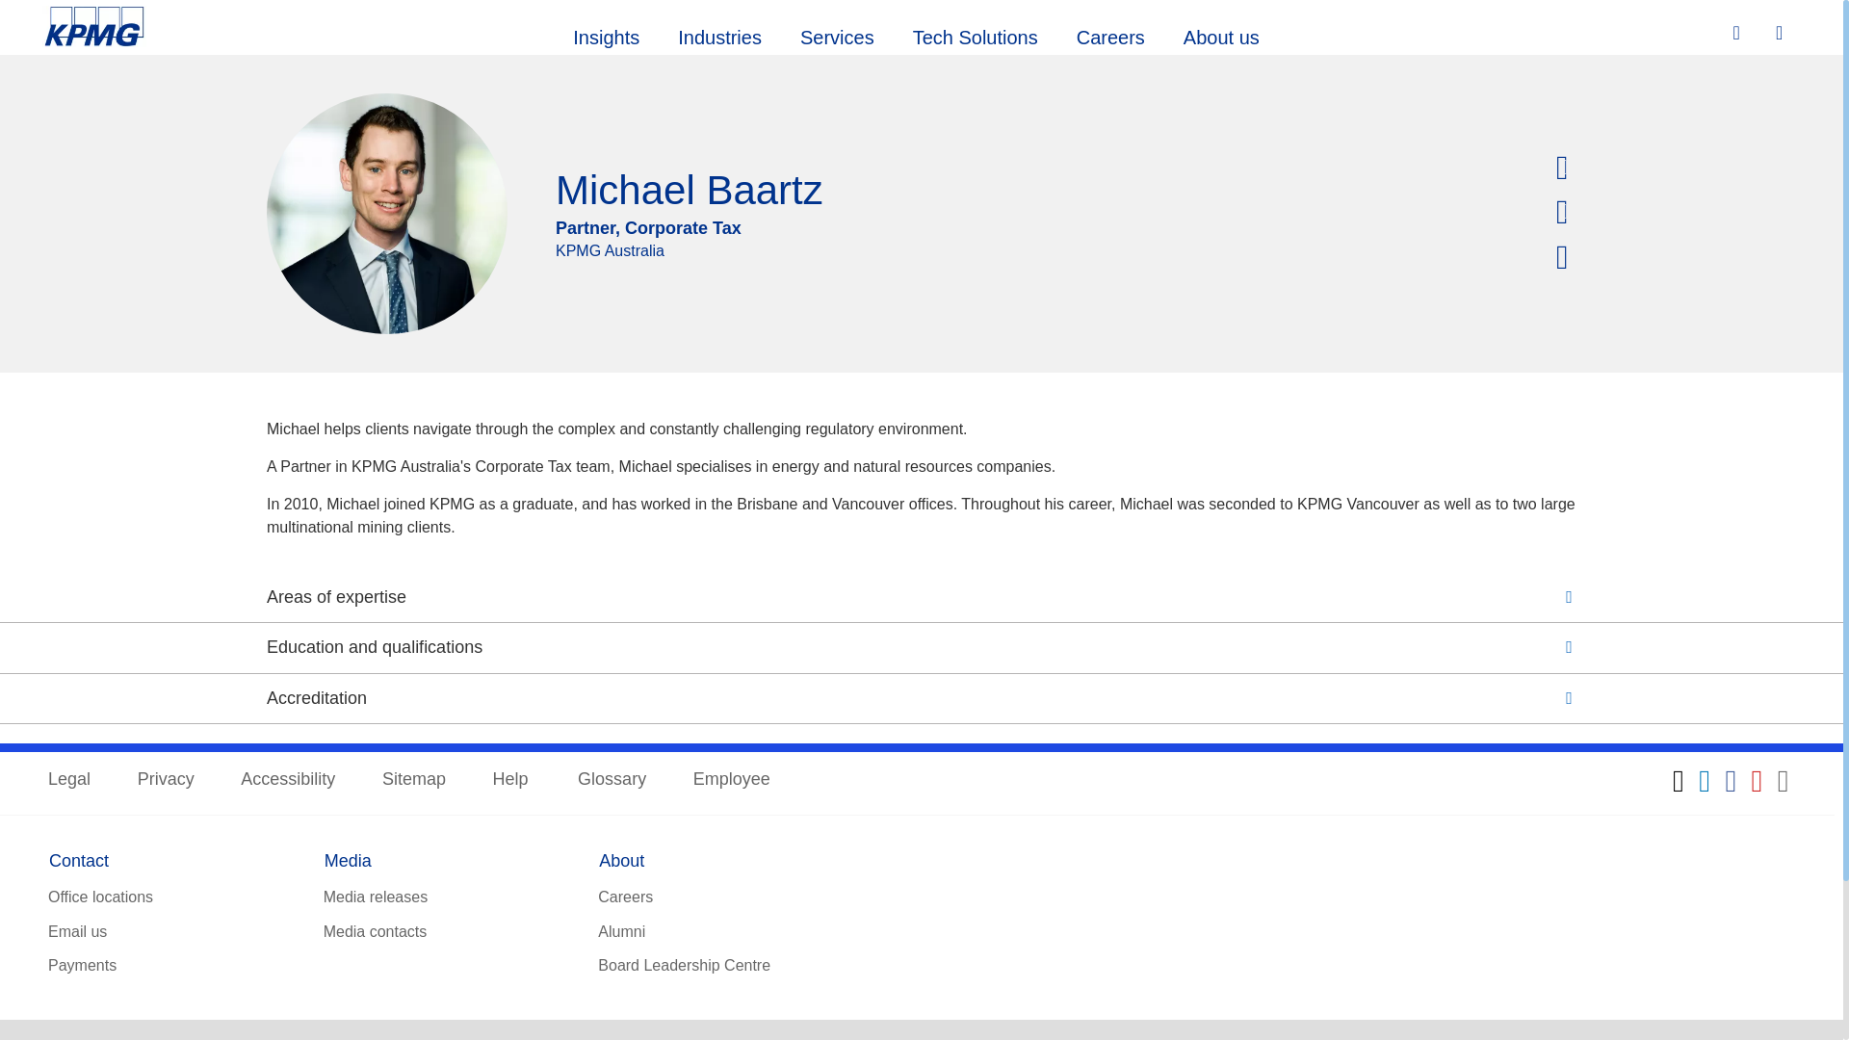 Image resolution: width=1849 pixels, height=1040 pixels. What do you see at coordinates (975, 35) in the screenshot?
I see `Tech Solutions` at bounding box center [975, 35].